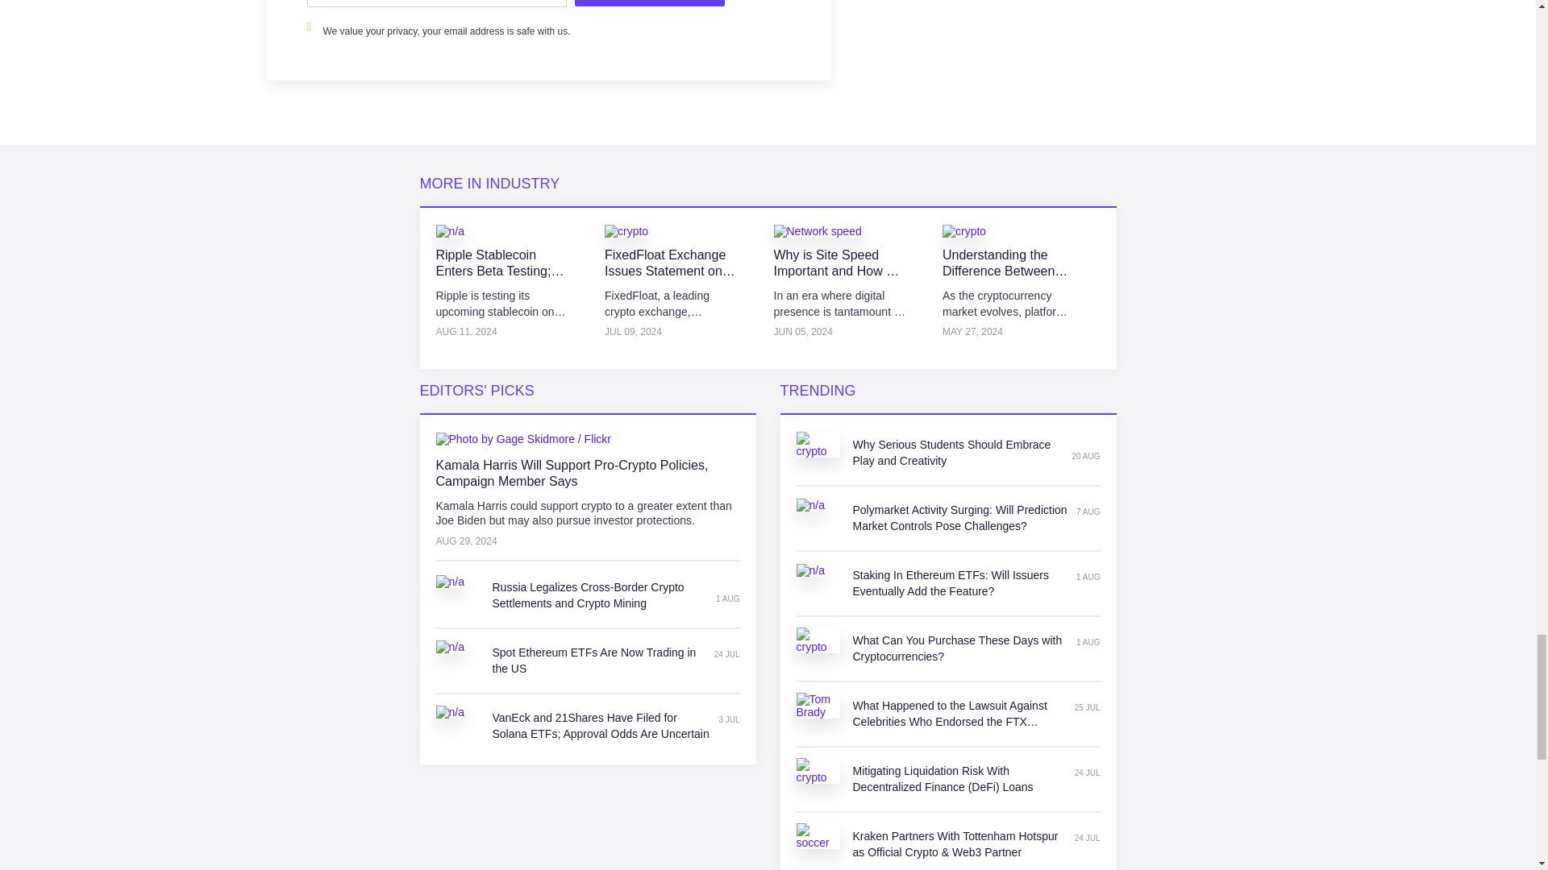 The width and height of the screenshot is (1548, 870). What do you see at coordinates (501, 332) in the screenshot?
I see `Sunday, August 11, 2024` at bounding box center [501, 332].